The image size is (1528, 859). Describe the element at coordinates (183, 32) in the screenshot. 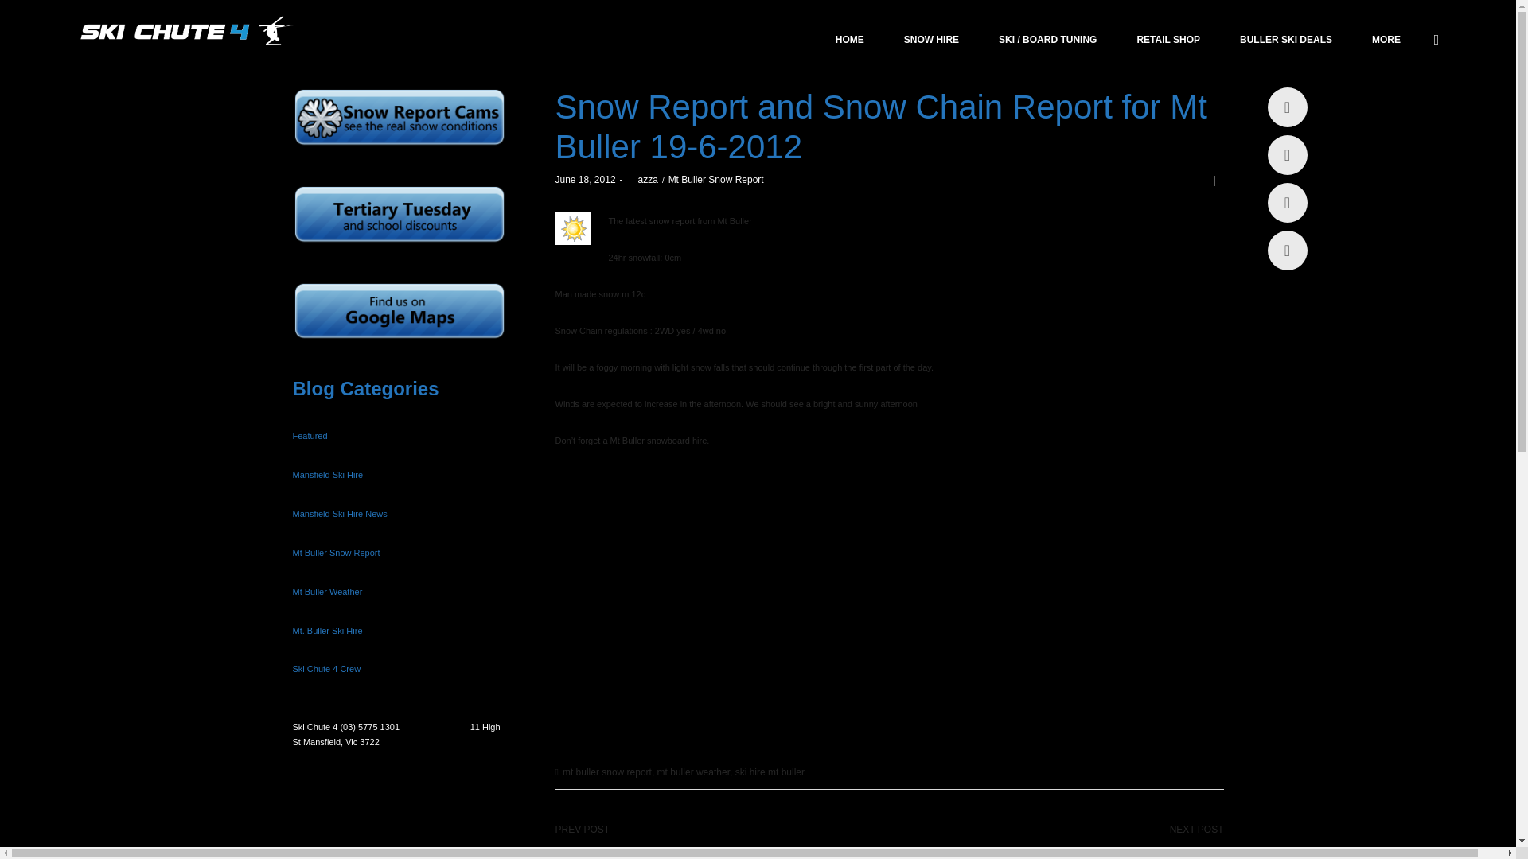

I see `Ski Chute Four, Mansfield Ski Hire for Mt Buller` at that location.